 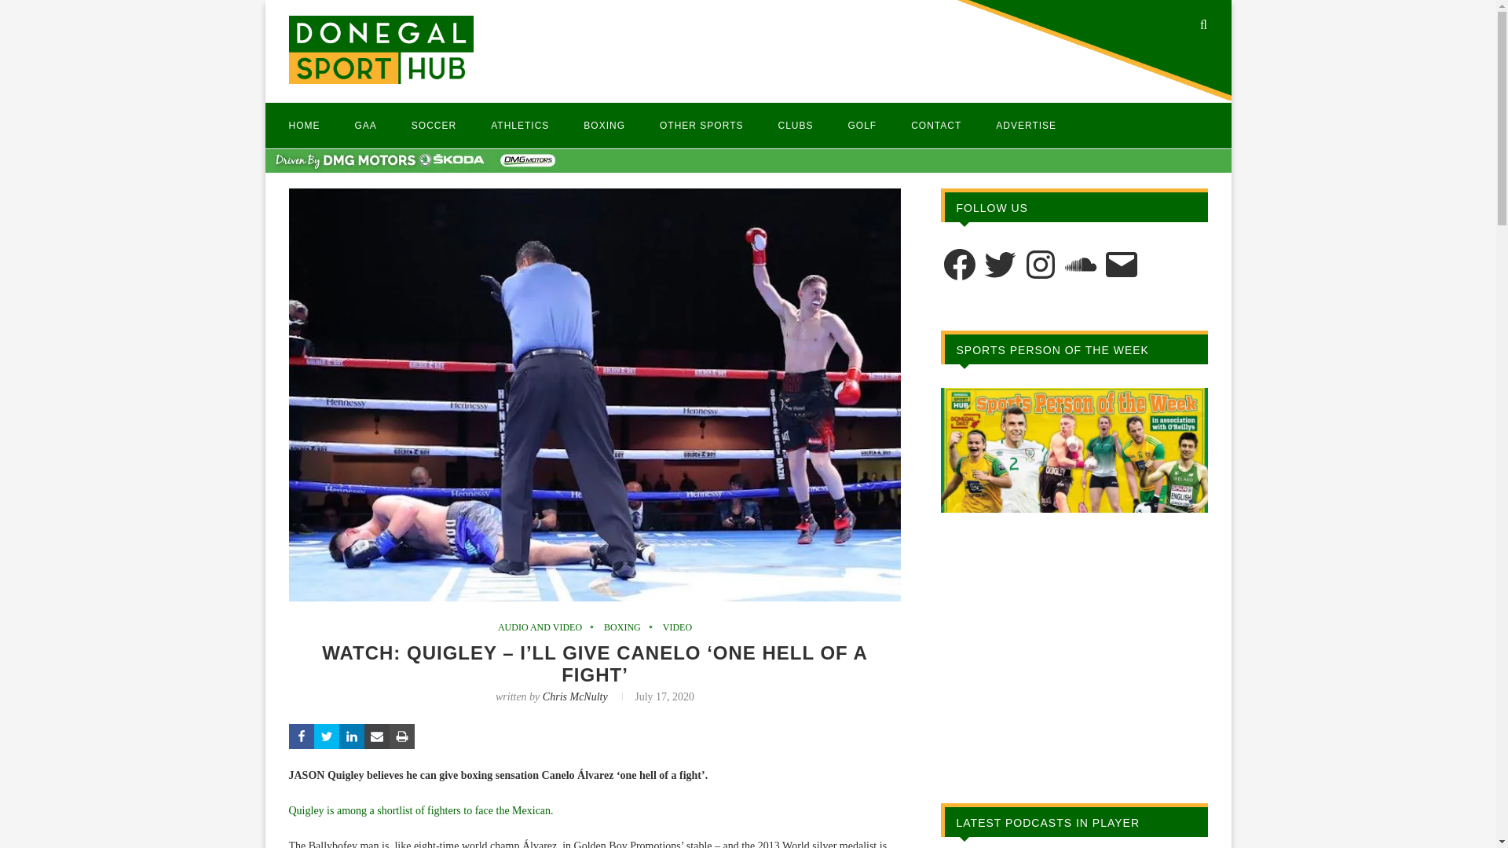 What do you see at coordinates (605, 126) in the screenshot?
I see `BOXING` at bounding box center [605, 126].